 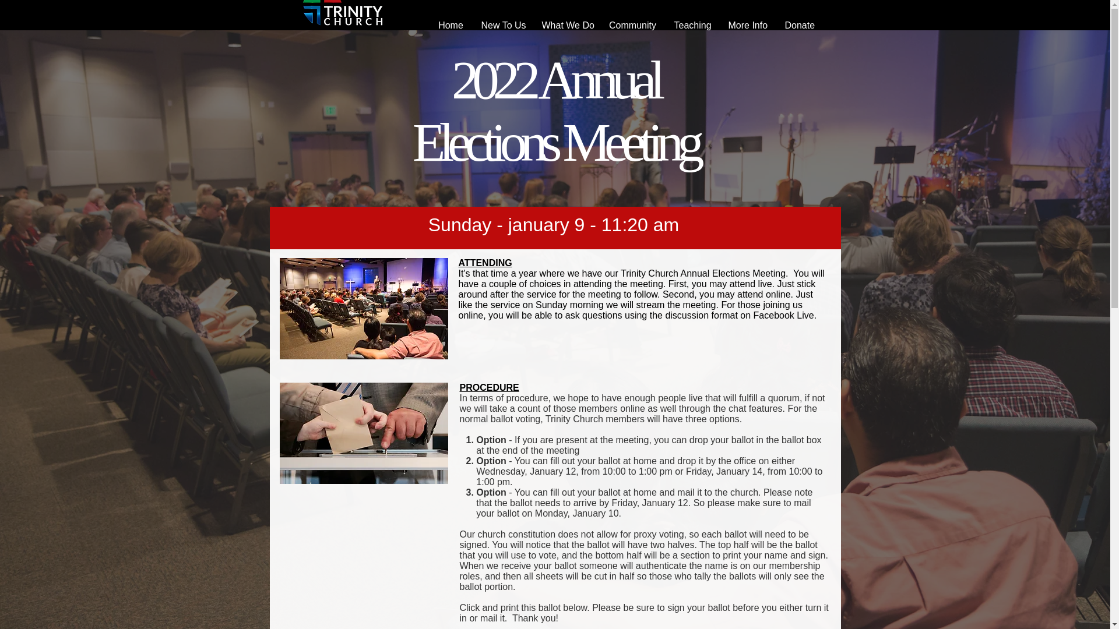 I want to click on Community, so click(x=633, y=25).